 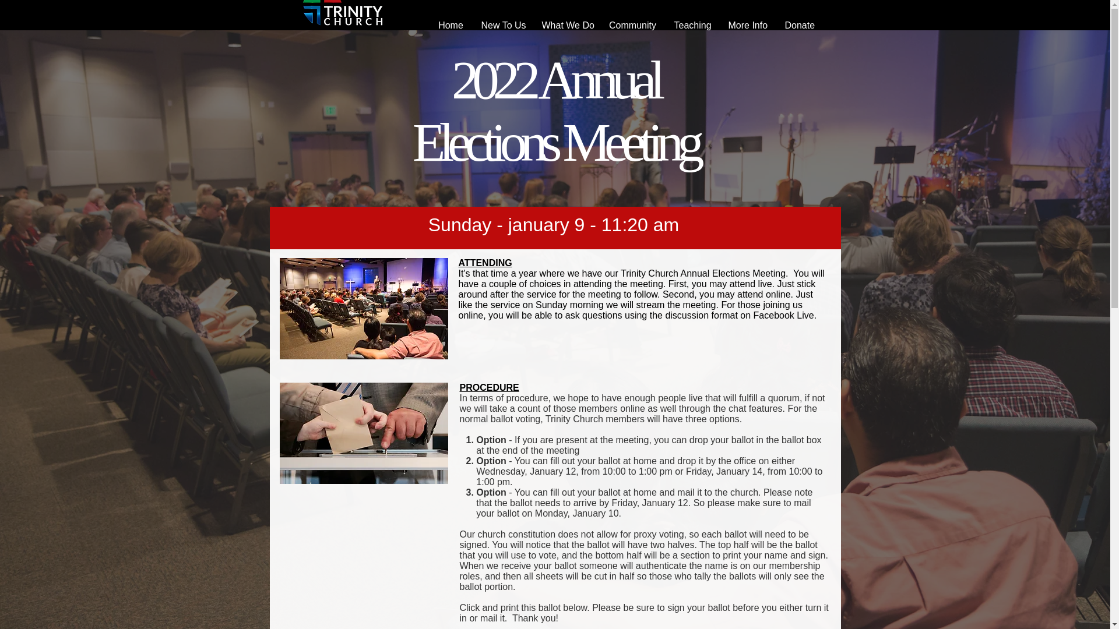 I want to click on Community, so click(x=633, y=25).